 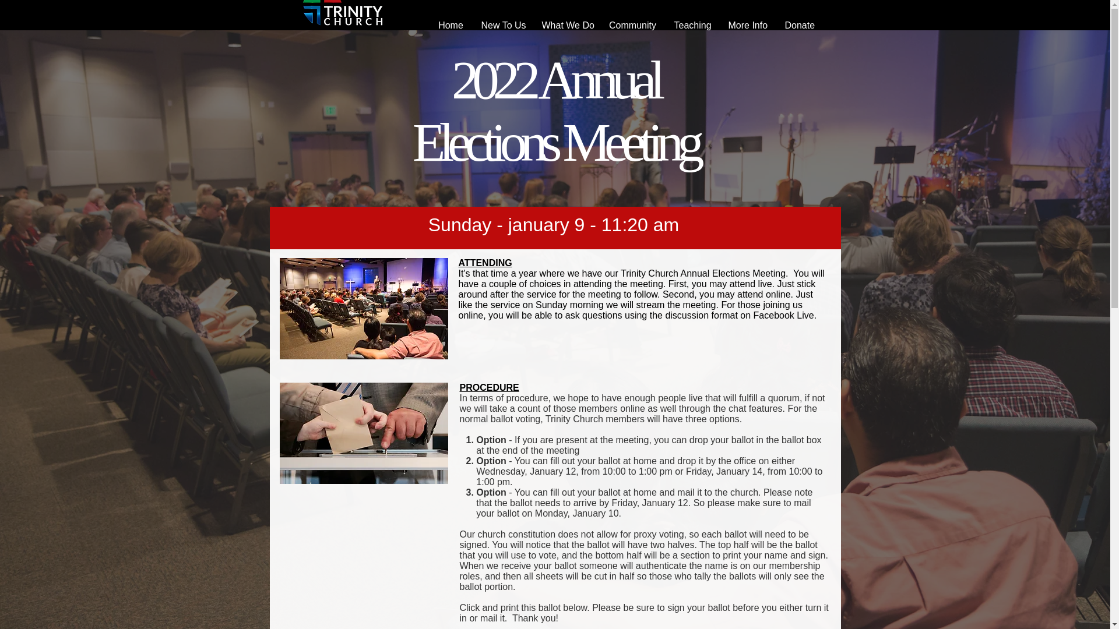 I want to click on Community, so click(x=633, y=25).